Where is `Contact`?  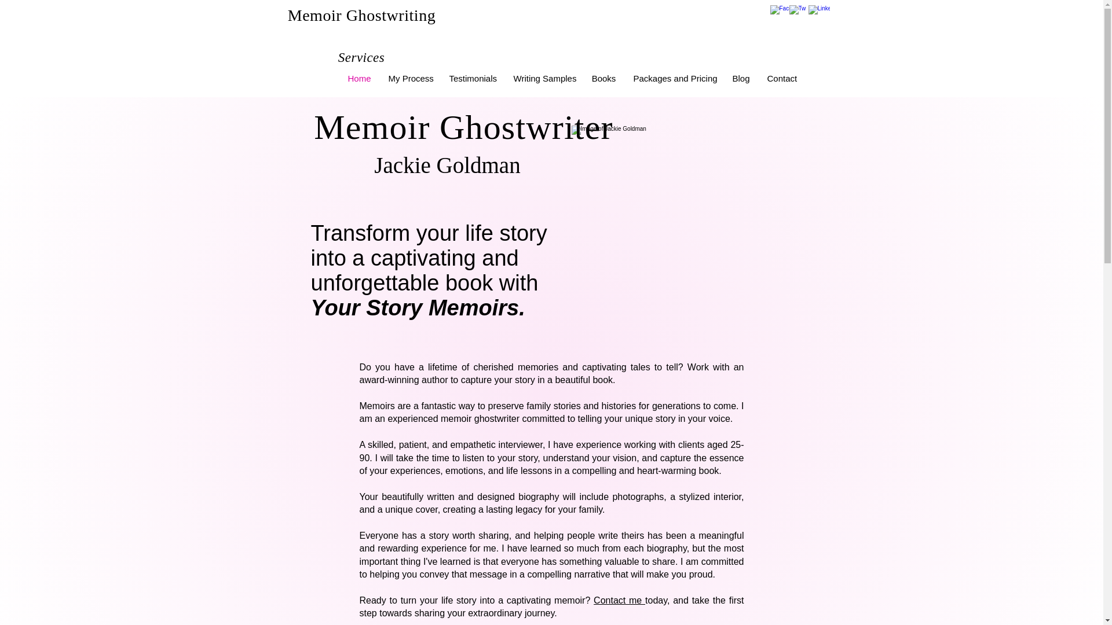
Contact is located at coordinates (782, 79).